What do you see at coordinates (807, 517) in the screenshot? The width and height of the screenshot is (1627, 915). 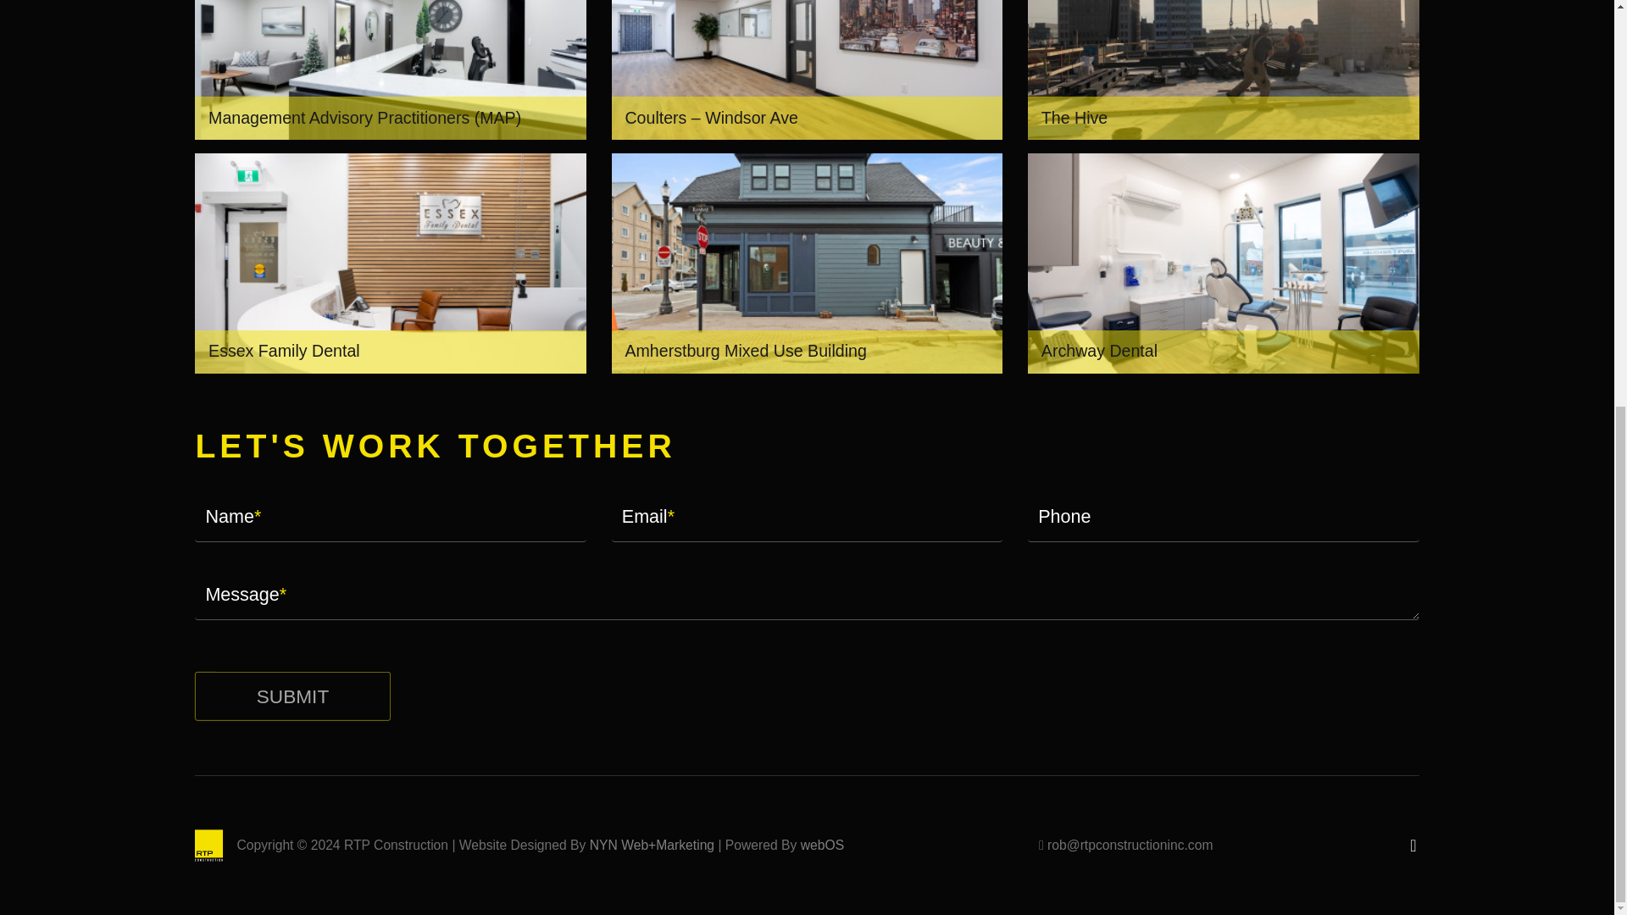 I see `Email` at bounding box center [807, 517].